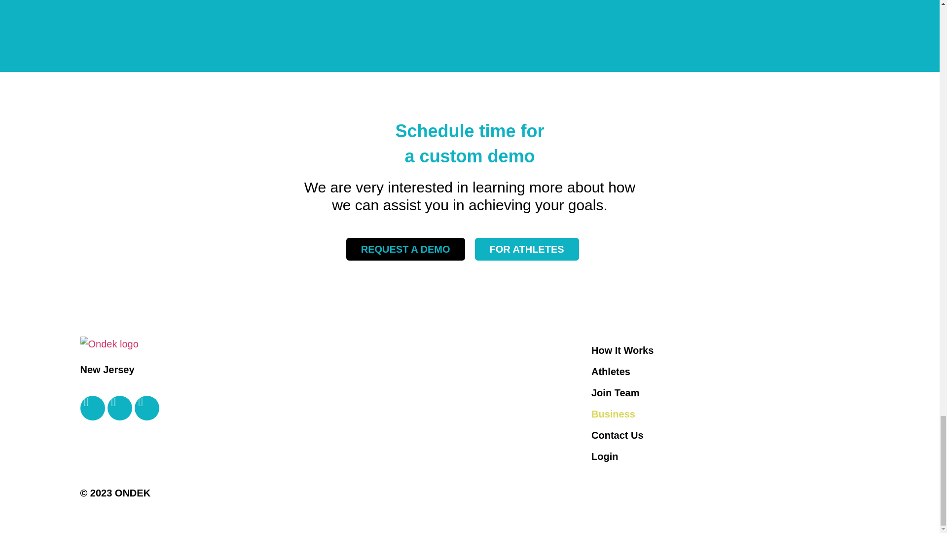 The width and height of the screenshot is (947, 533). I want to click on Athletes, so click(722, 372).